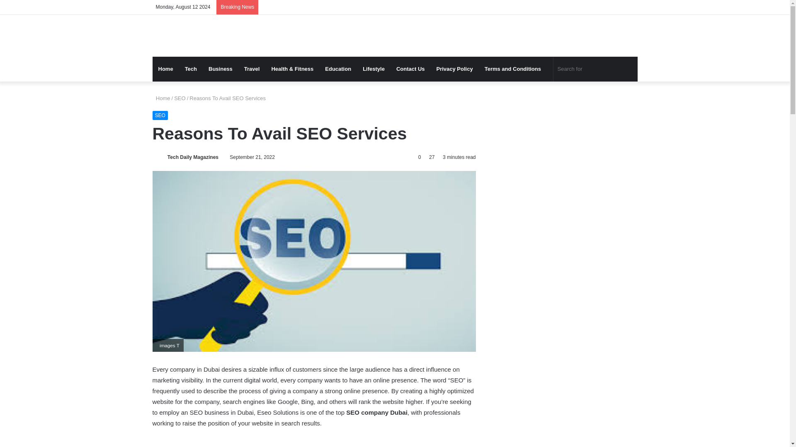 Image resolution: width=796 pixels, height=447 pixels. I want to click on SEO, so click(180, 99).